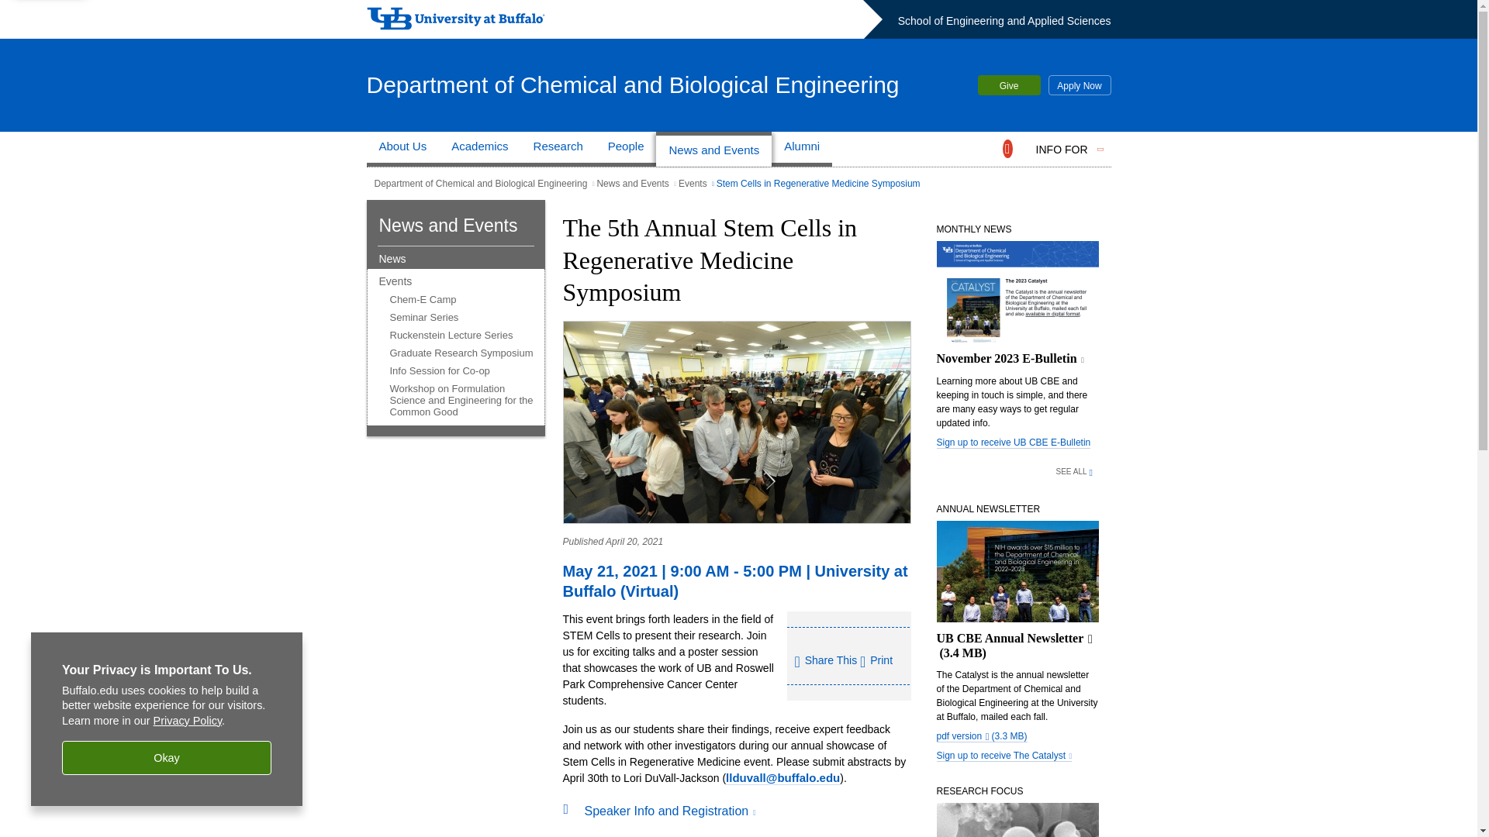  What do you see at coordinates (1017, 304) in the screenshot?
I see `This link opens a page in a new window or tab.` at bounding box center [1017, 304].